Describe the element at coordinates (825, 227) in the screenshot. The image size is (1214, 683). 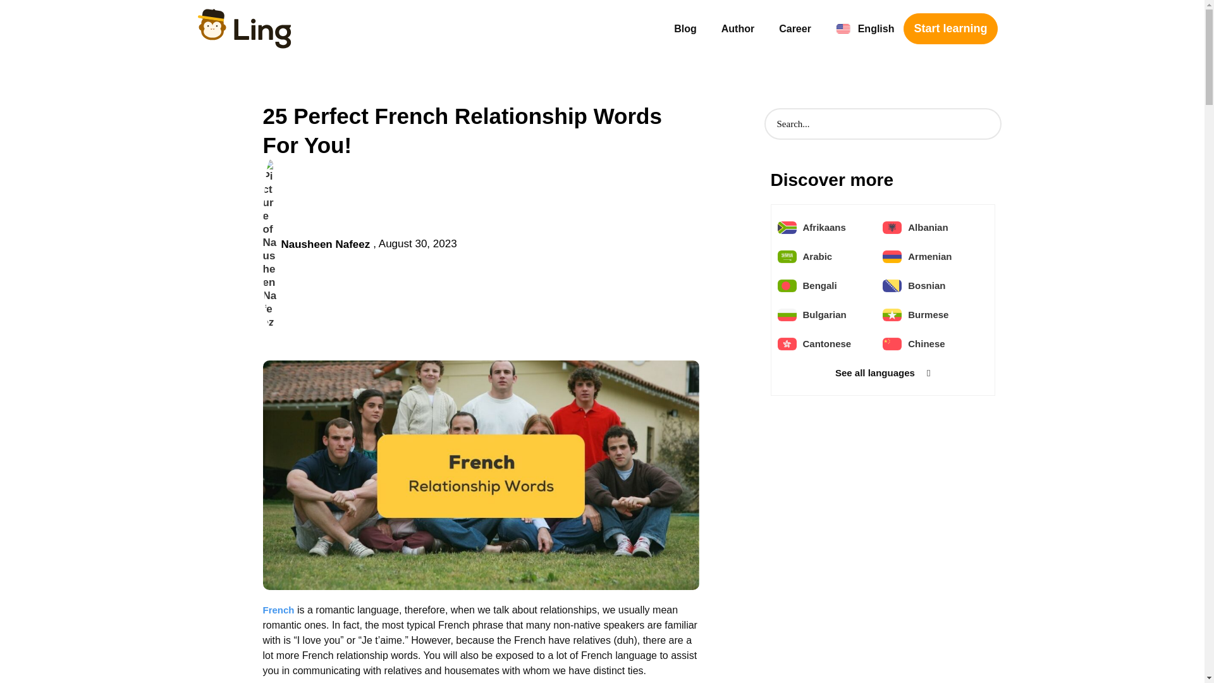
I see `Afrikaans` at that location.